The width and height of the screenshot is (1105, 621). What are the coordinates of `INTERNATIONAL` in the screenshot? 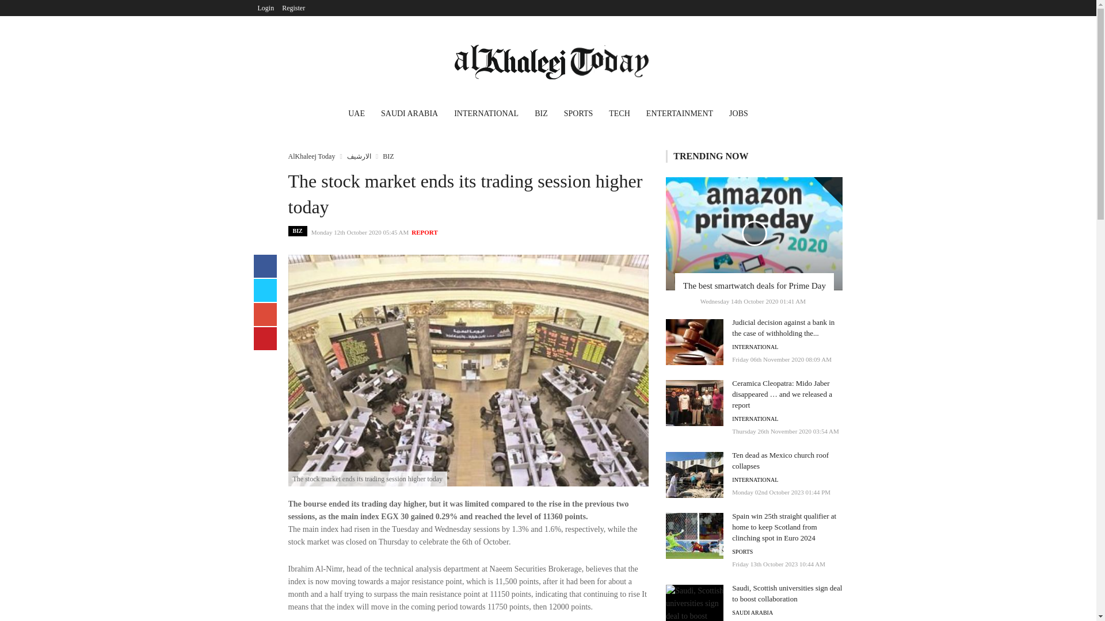 It's located at (755, 347).